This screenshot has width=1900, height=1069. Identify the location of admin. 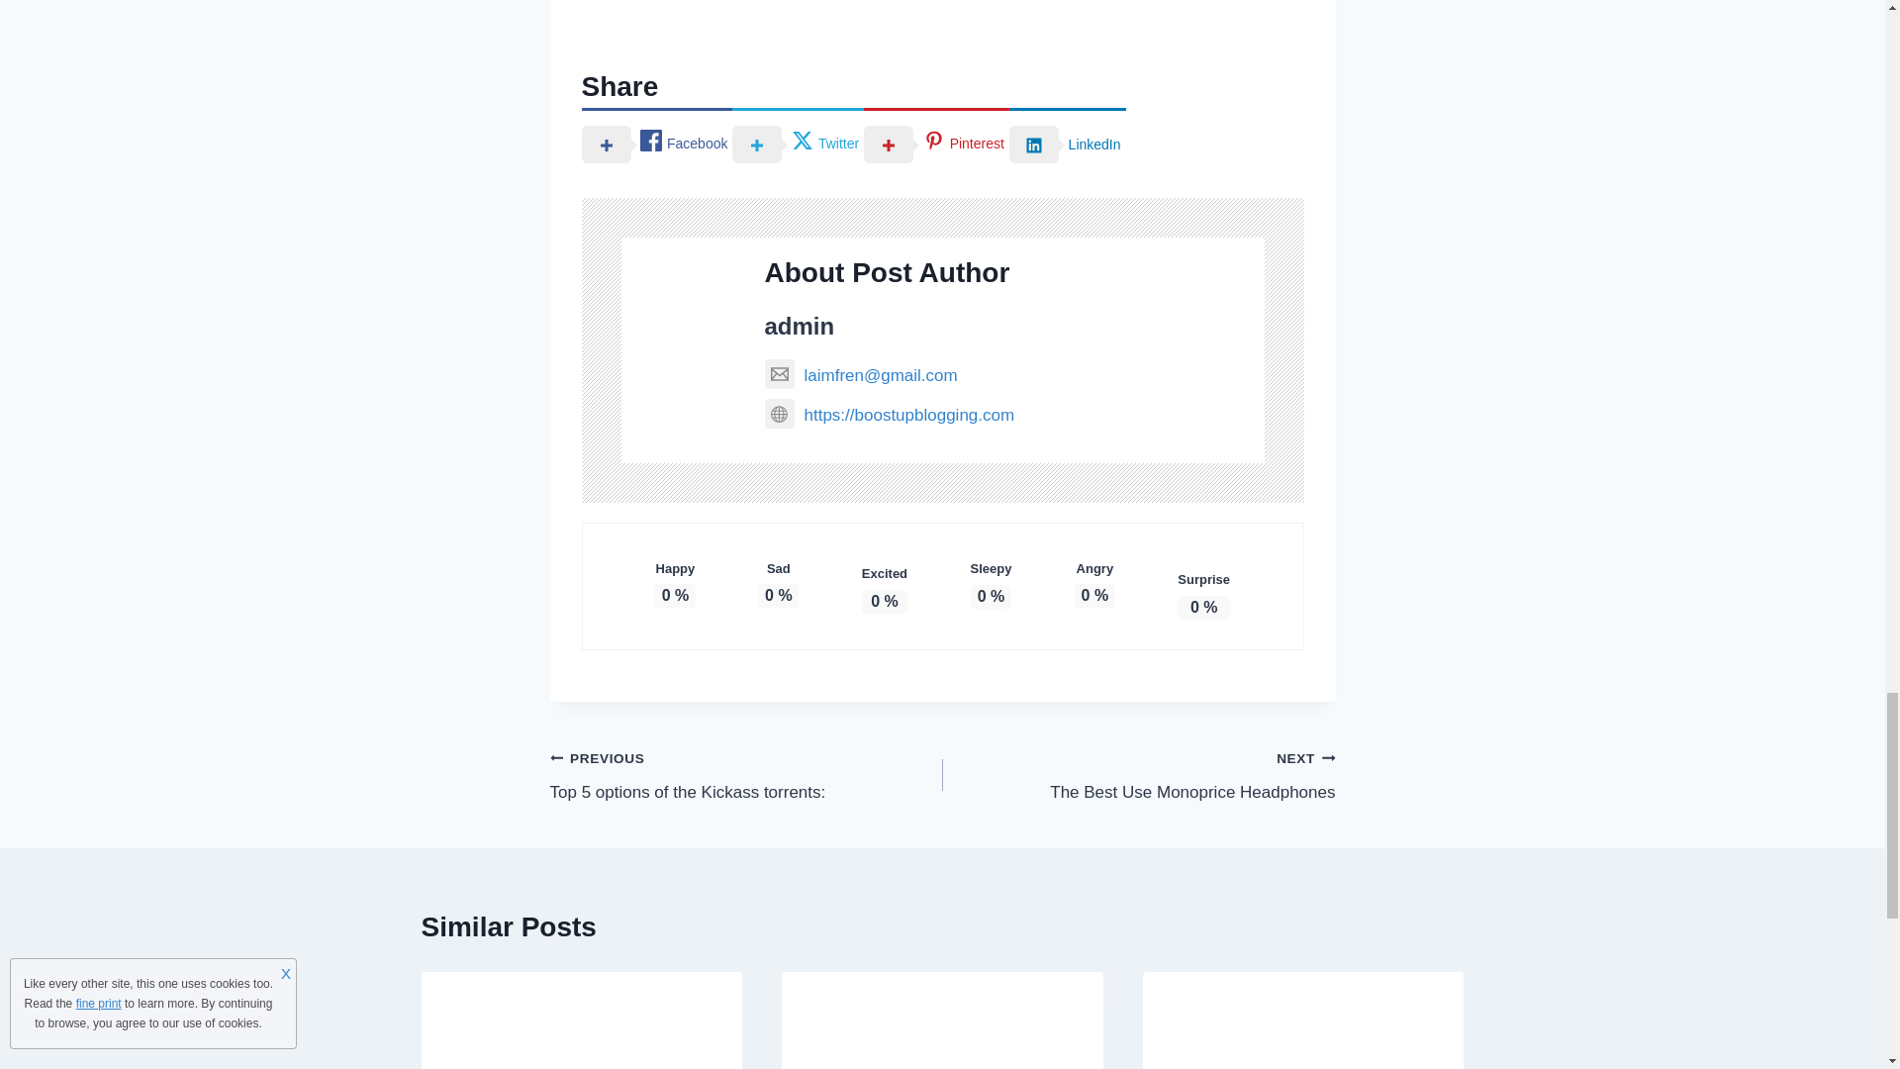
(798, 327).